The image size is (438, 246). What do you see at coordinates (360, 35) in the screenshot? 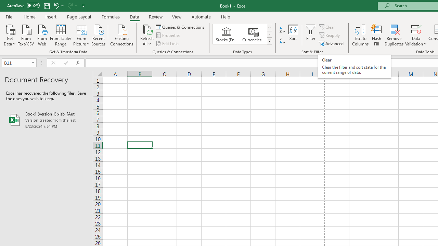
I see `Text to Columns...` at bounding box center [360, 35].